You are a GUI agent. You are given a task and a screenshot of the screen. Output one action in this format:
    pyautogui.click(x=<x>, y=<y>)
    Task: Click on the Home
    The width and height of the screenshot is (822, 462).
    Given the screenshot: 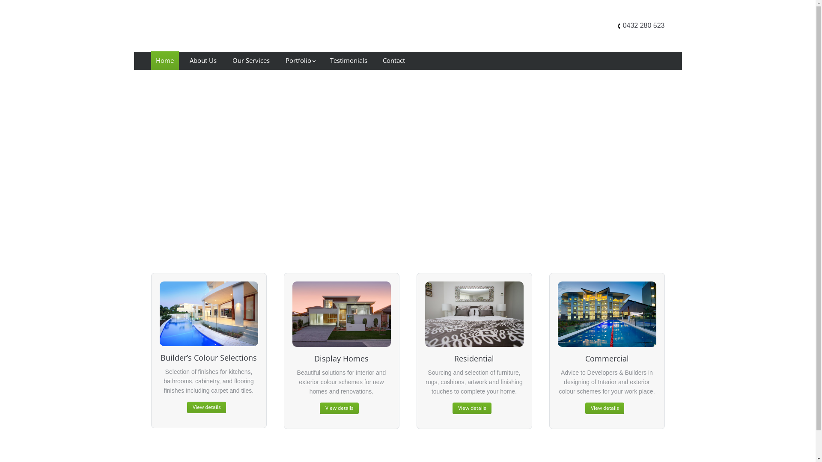 What is the action you would take?
    pyautogui.click(x=164, y=61)
    